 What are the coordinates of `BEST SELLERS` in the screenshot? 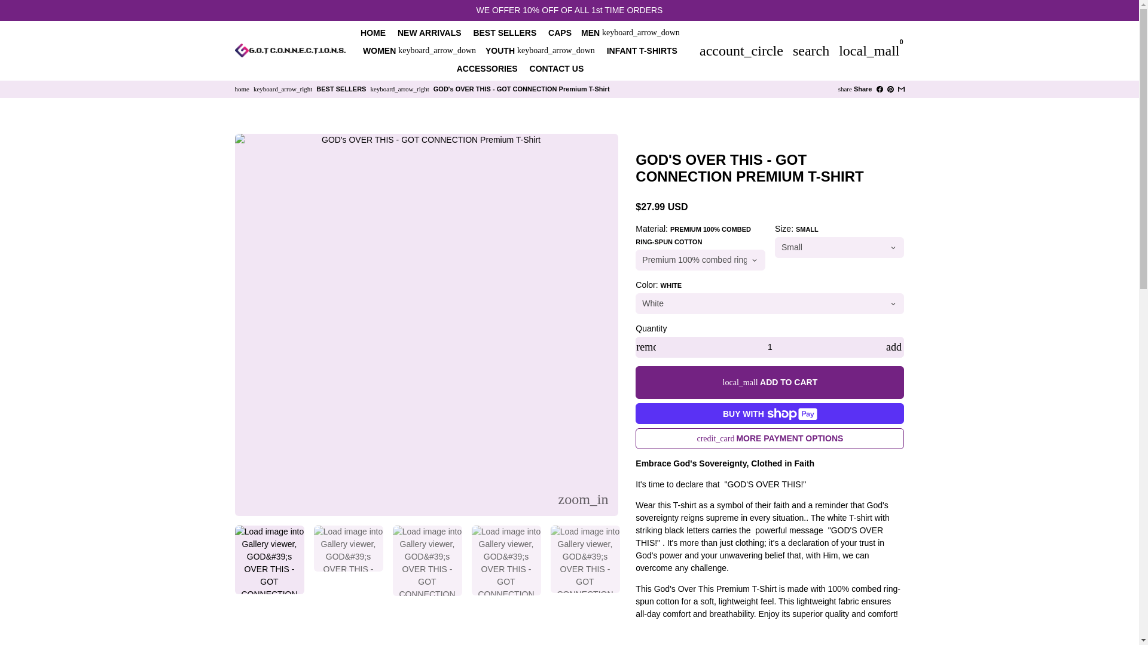 It's located at (505, 32).